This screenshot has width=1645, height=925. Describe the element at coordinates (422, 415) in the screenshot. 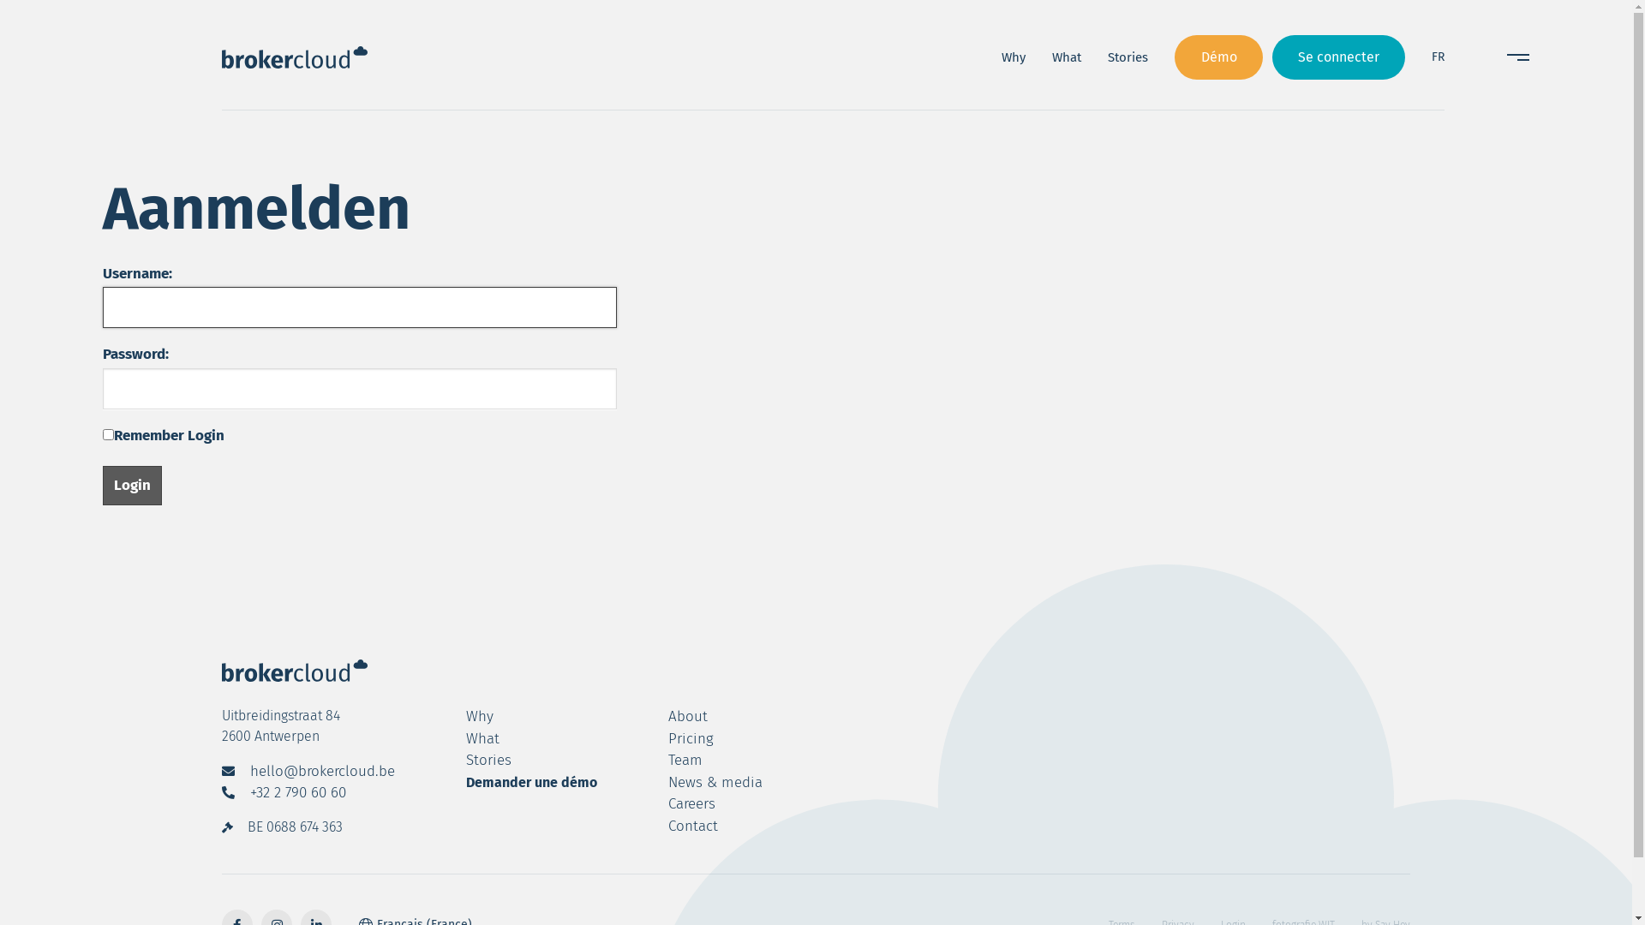

I see `what` at that location.